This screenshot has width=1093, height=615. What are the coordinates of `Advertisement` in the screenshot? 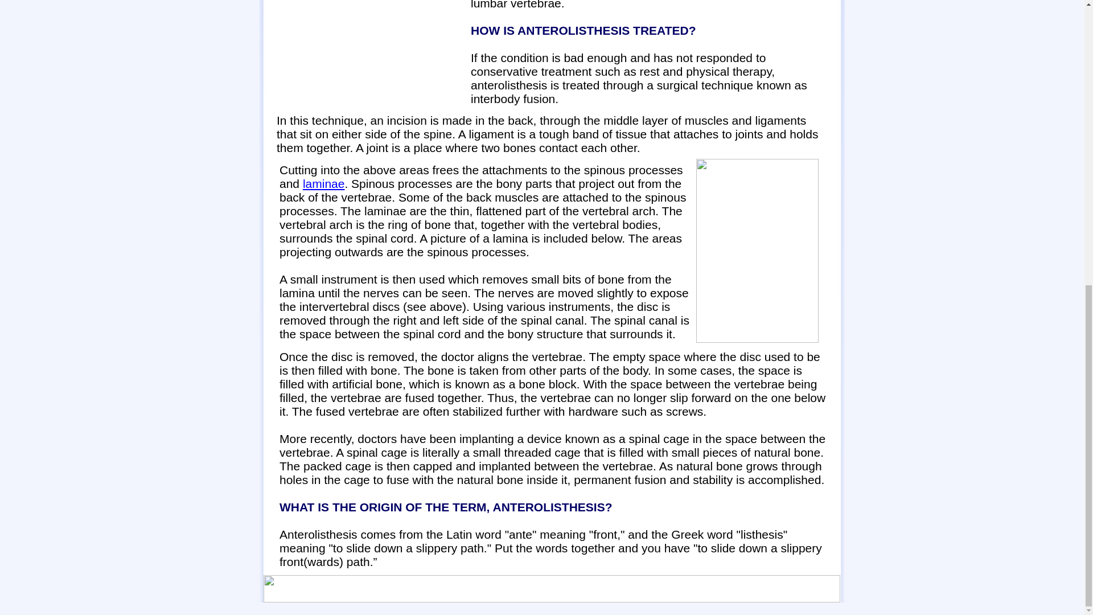 It's located at (367, 51).